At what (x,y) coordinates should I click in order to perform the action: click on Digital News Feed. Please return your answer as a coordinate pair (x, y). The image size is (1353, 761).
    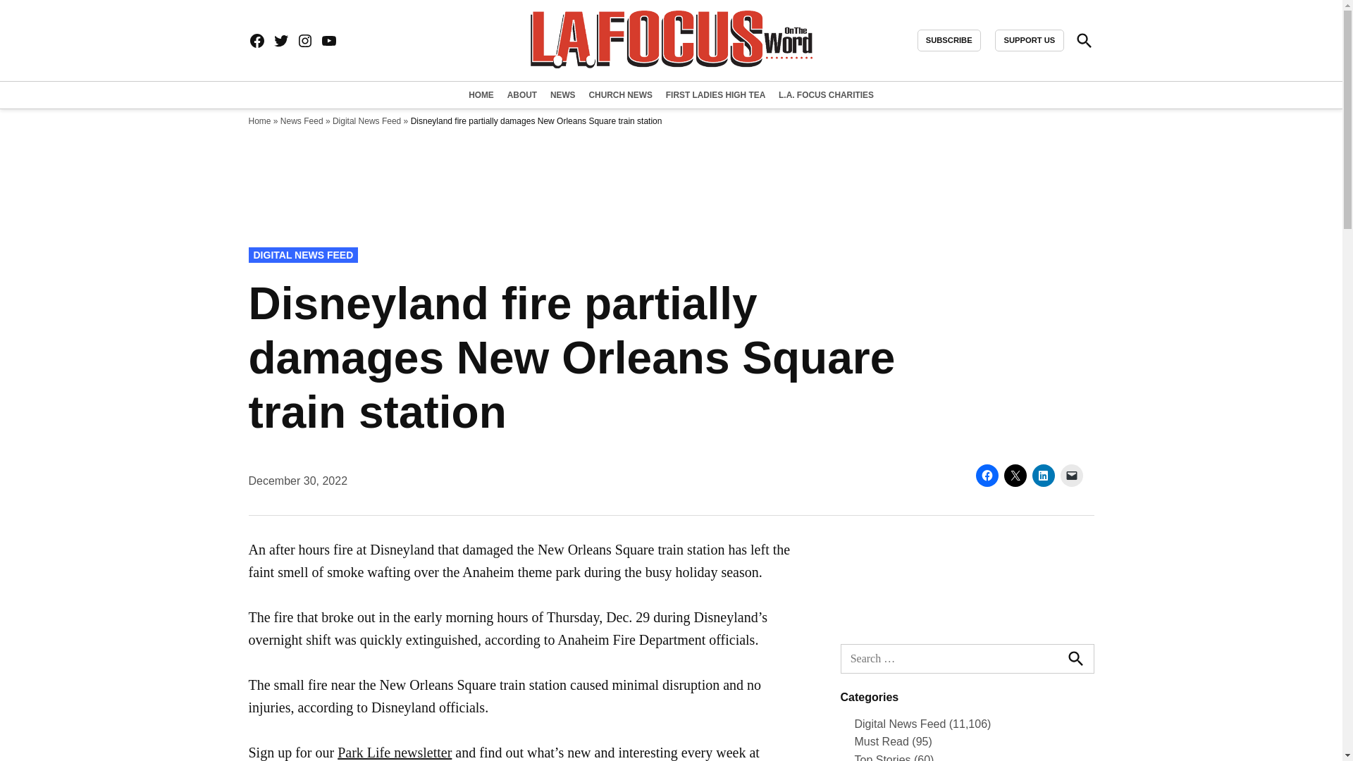
    Looking at the image, I should click on (366, 120).